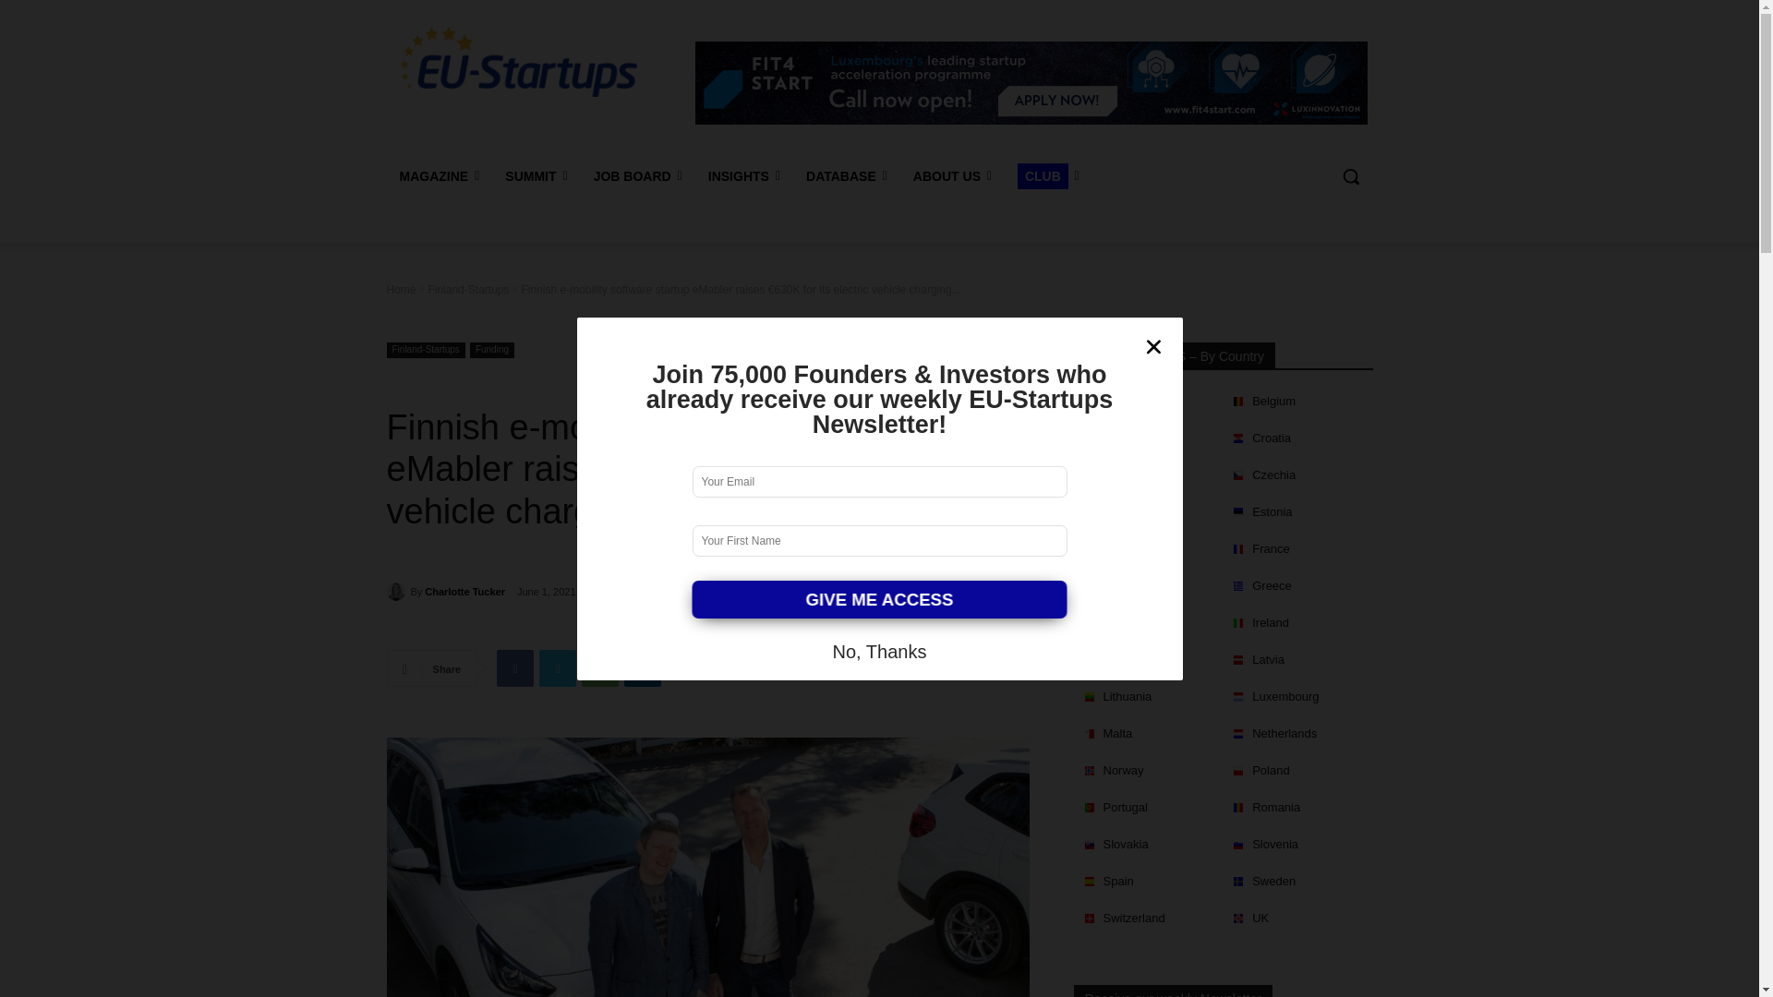 This screenshot has height=997, width=1773. I want to click on WhatsApp, so click(600, 668).